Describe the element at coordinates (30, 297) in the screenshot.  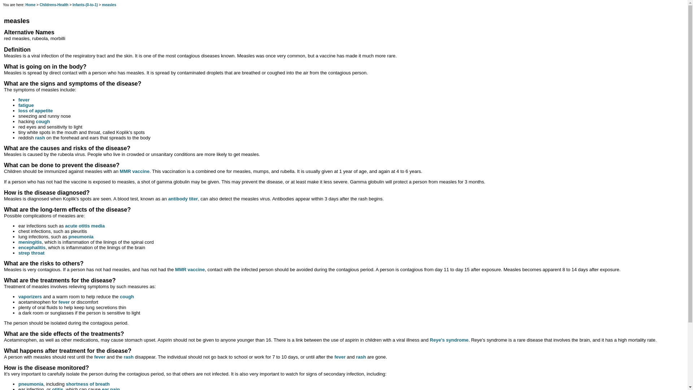
I see `humidifiers and health` at that location.